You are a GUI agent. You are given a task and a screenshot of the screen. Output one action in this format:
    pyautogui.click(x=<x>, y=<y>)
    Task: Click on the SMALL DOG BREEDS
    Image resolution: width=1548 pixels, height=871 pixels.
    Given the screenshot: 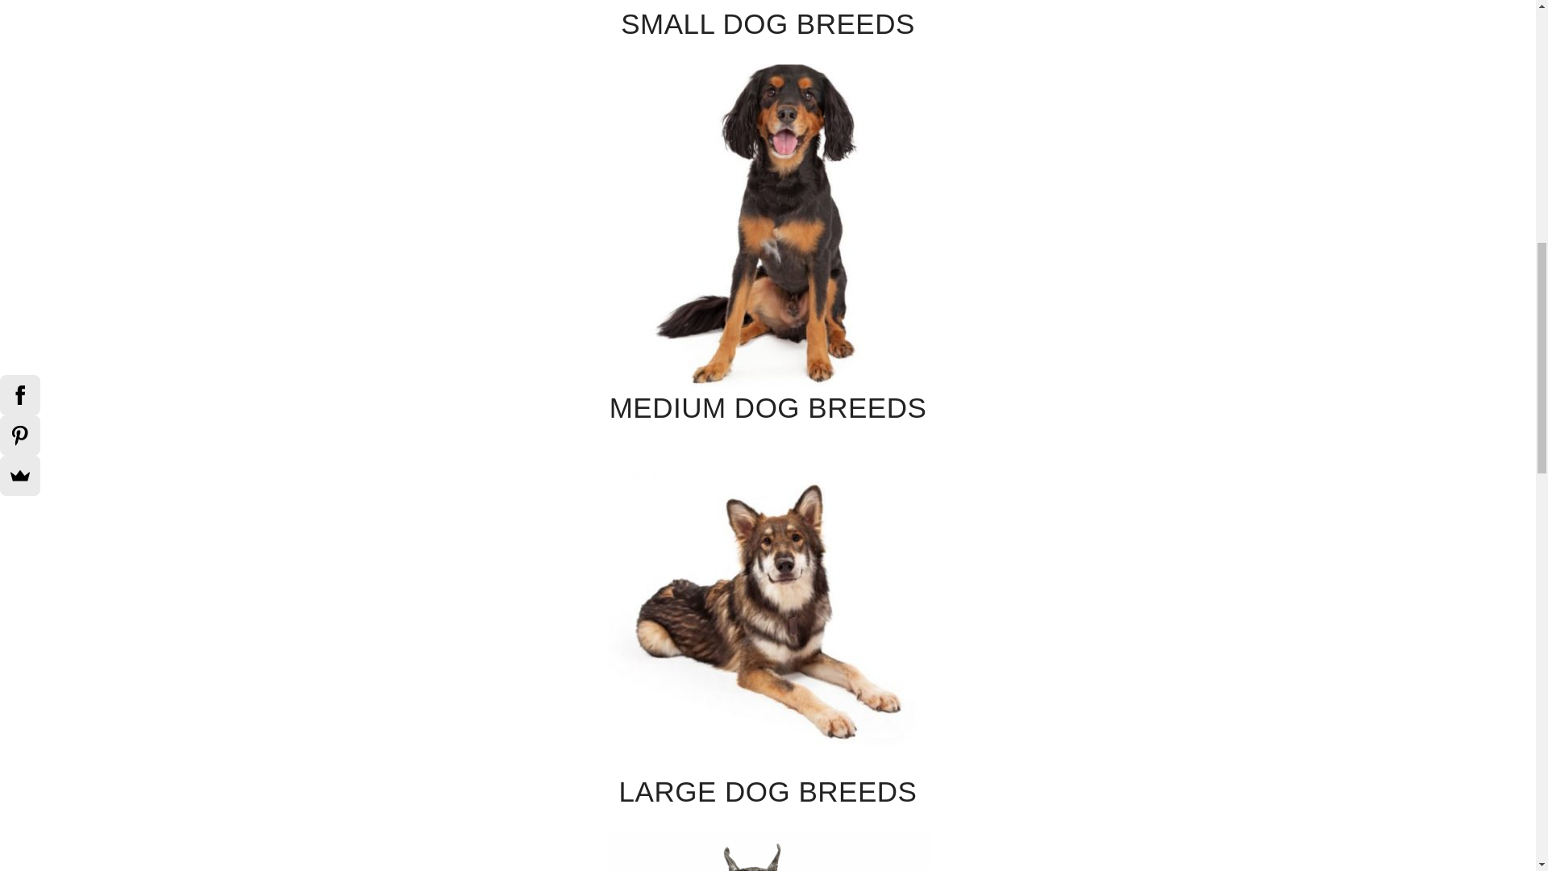 What is the action you would take?
    pyautogui.click(x=768, y=26)
    